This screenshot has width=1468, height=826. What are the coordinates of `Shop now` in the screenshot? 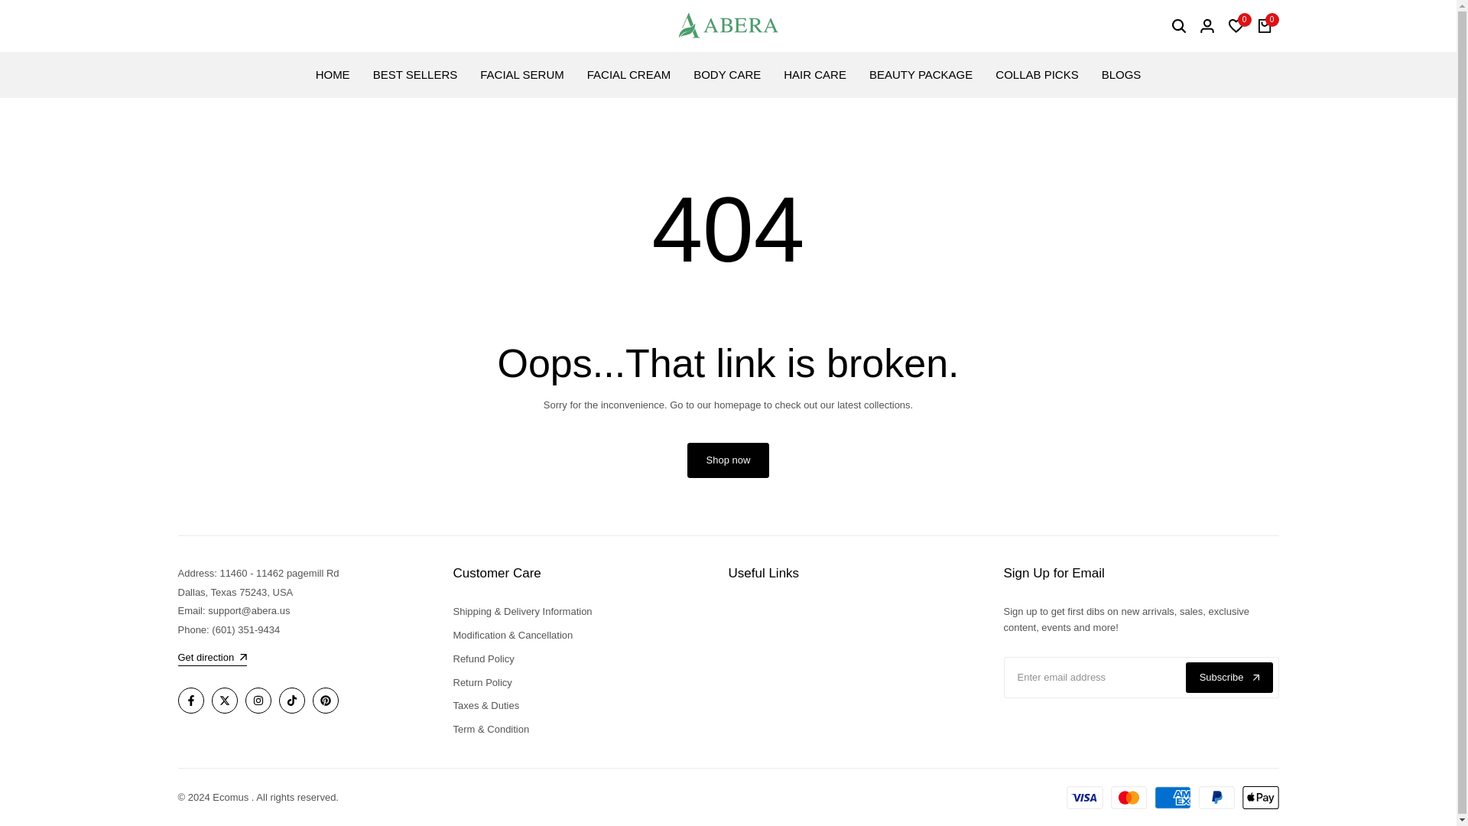 It's located at (728, 460).